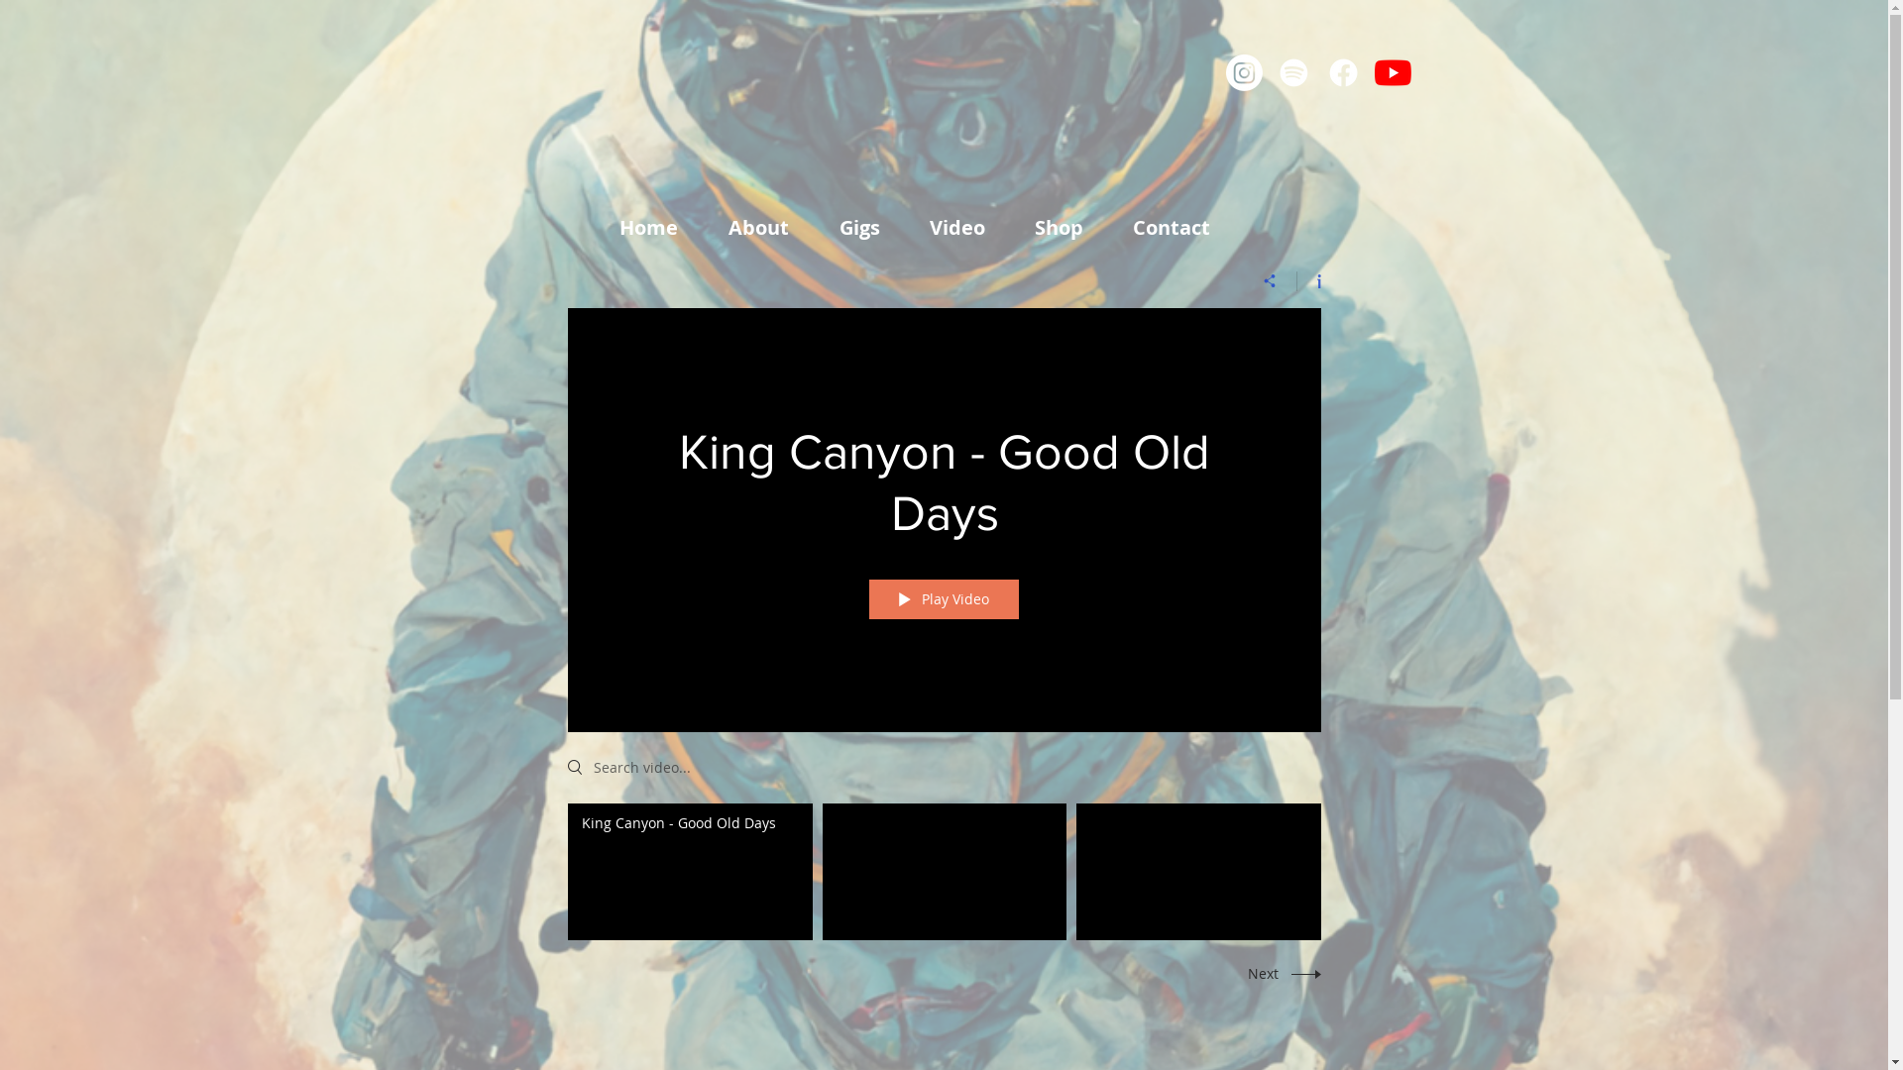 The height and width of the screenshot is (1070, 1903). What do you see at coordinates (944, 599) in the screenshot?
I see `Play Video` at bounding box center [944, 599].